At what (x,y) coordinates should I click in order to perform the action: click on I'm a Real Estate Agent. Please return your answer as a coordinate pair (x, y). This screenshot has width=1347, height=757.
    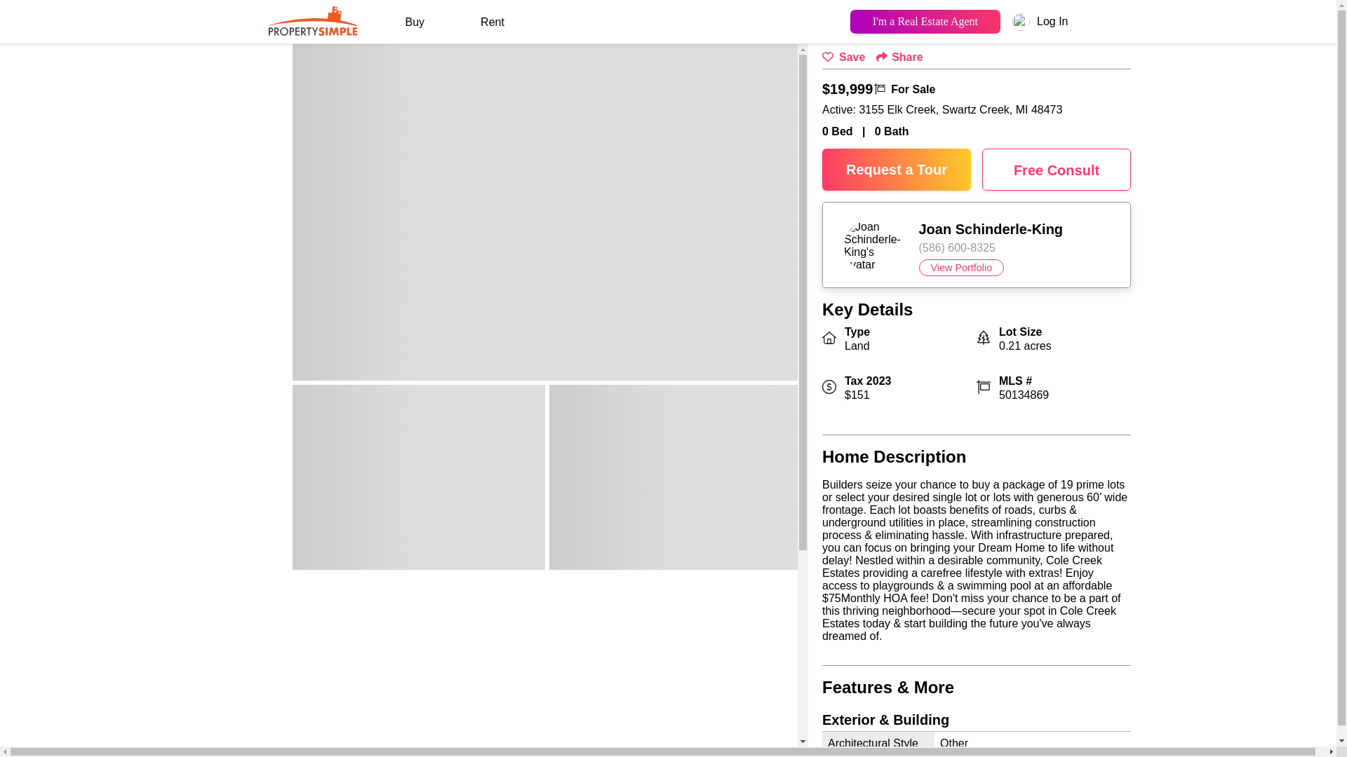
    Looking at the image, I should click on (925, 21).